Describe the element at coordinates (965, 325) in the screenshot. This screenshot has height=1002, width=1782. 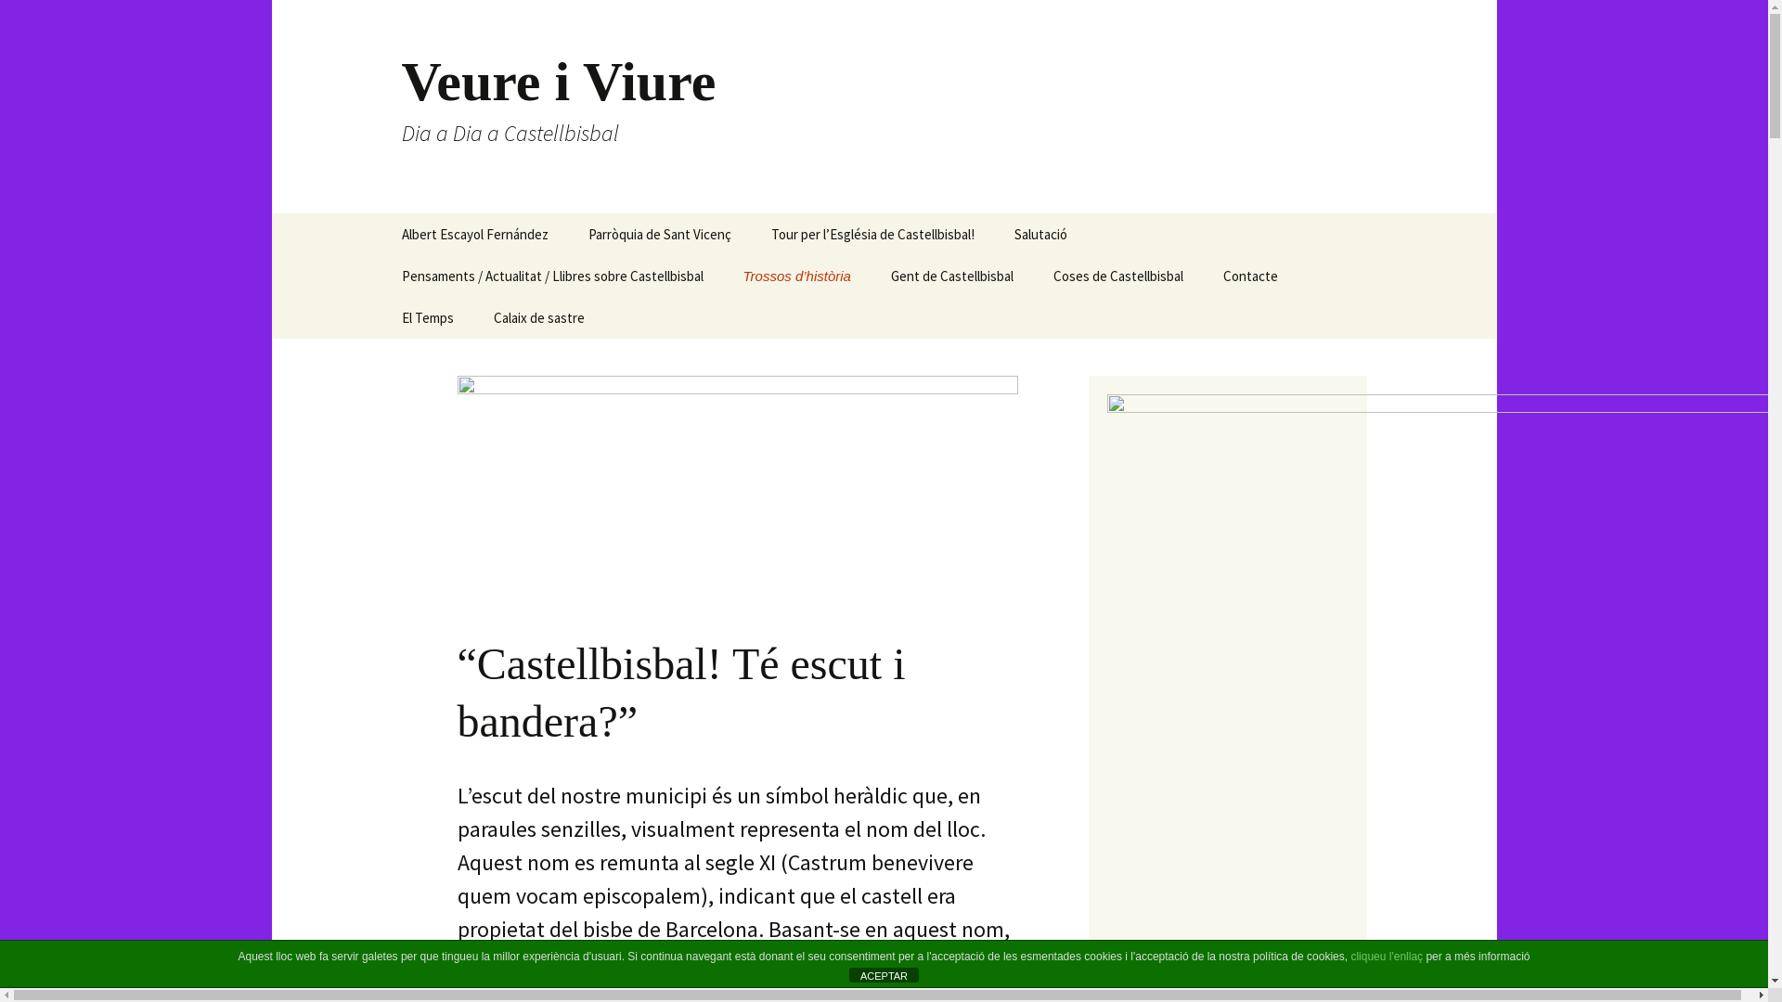
I see `Diferents Pessebres de guix, vegetals i vius` at that location.